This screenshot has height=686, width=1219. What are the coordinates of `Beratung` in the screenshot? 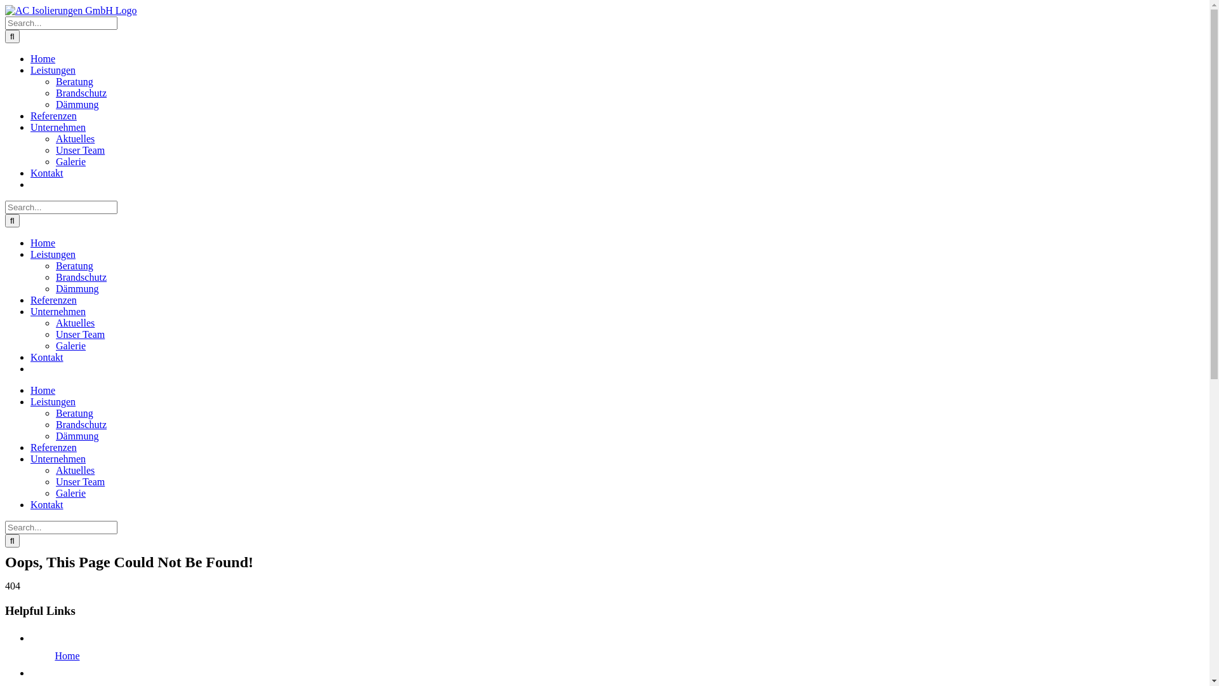 It's located at (75, 81).